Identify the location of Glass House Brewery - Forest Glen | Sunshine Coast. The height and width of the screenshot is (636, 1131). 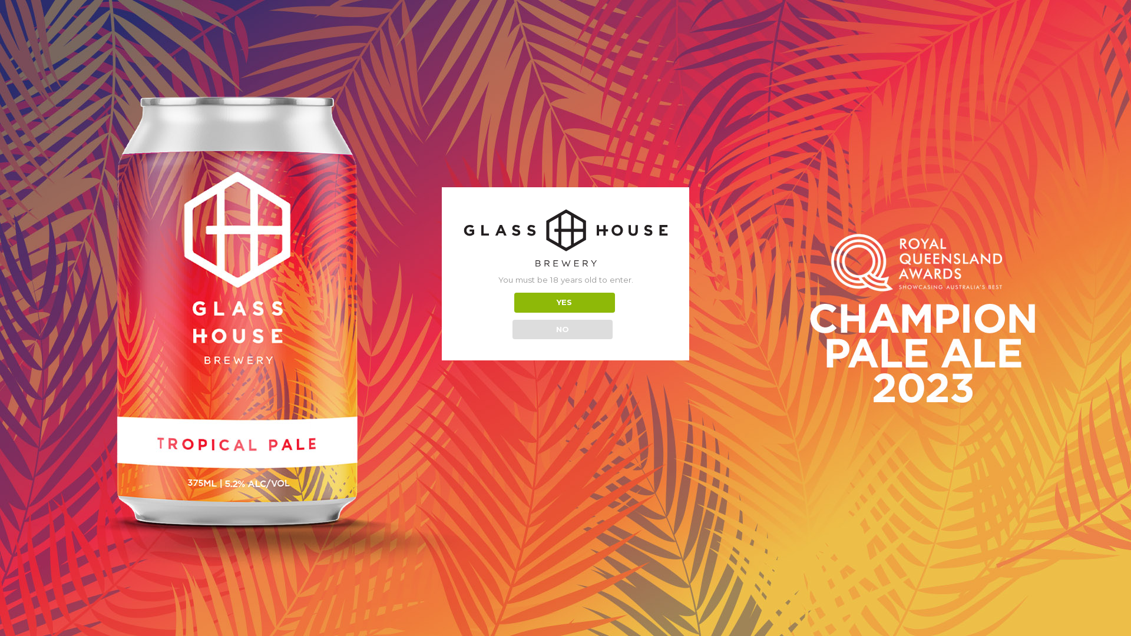
(565, 21).